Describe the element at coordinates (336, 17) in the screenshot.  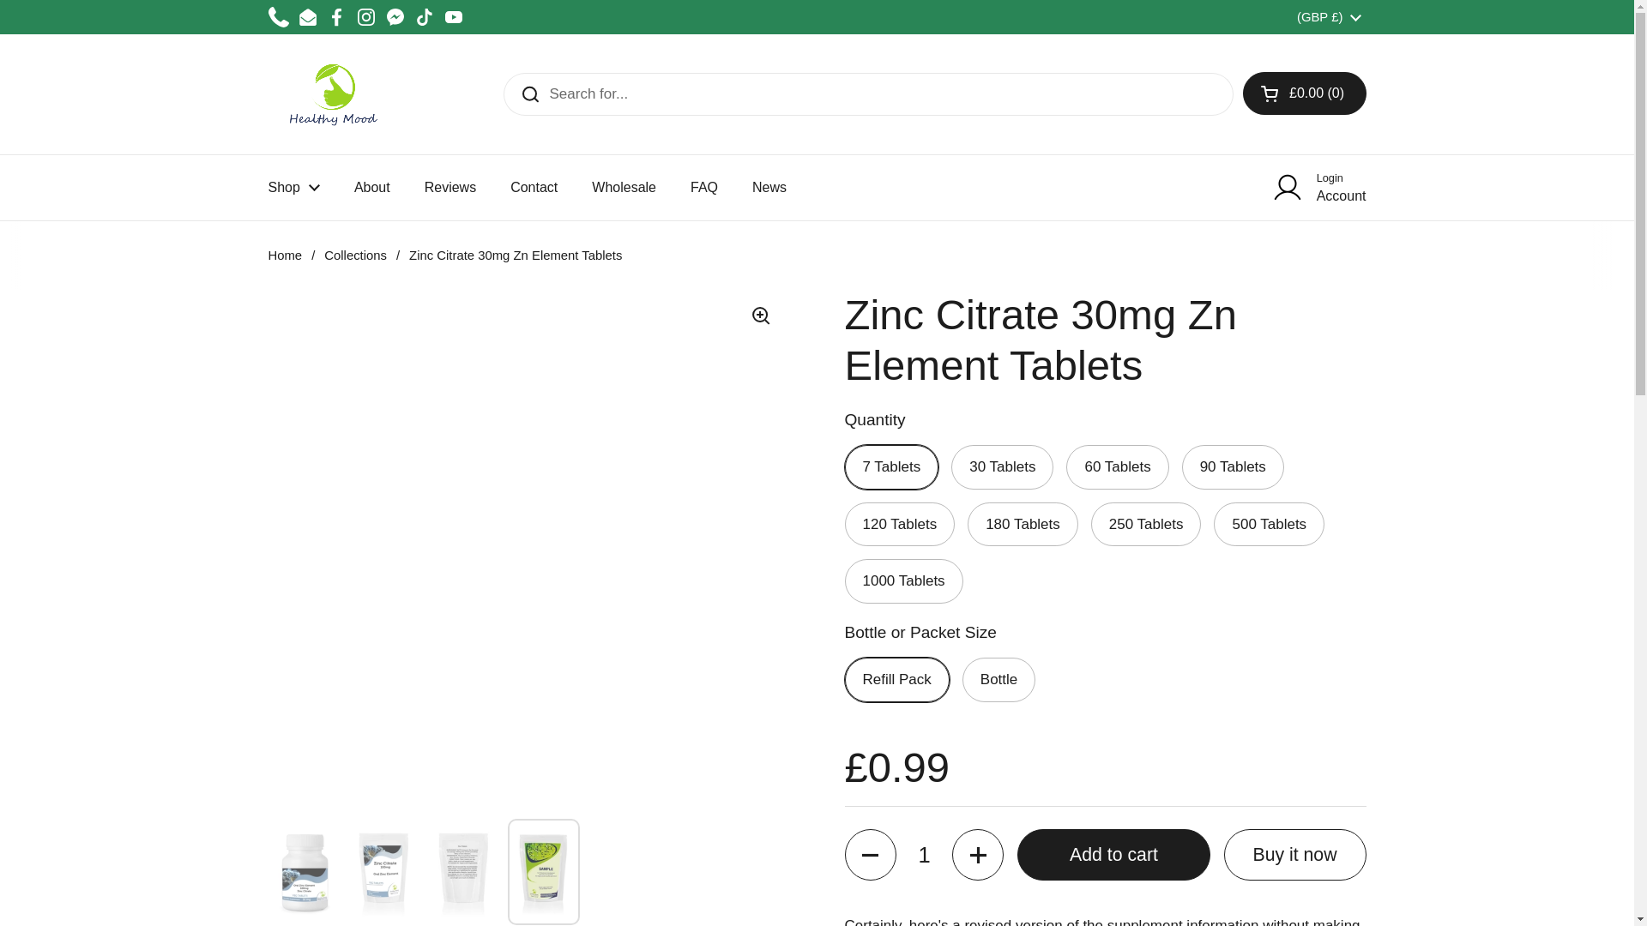
I see `Facebook` at that location.